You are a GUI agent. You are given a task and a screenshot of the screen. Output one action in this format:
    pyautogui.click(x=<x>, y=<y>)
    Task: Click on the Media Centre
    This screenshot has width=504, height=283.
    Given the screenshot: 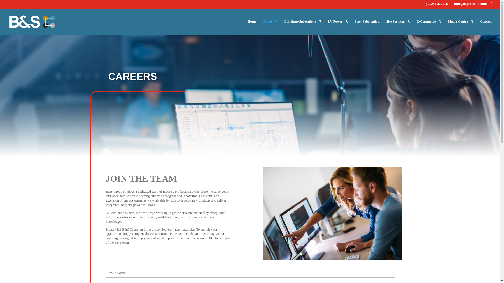 What is the action you would take?
    pyautogui.click(x=460, y=27)
    